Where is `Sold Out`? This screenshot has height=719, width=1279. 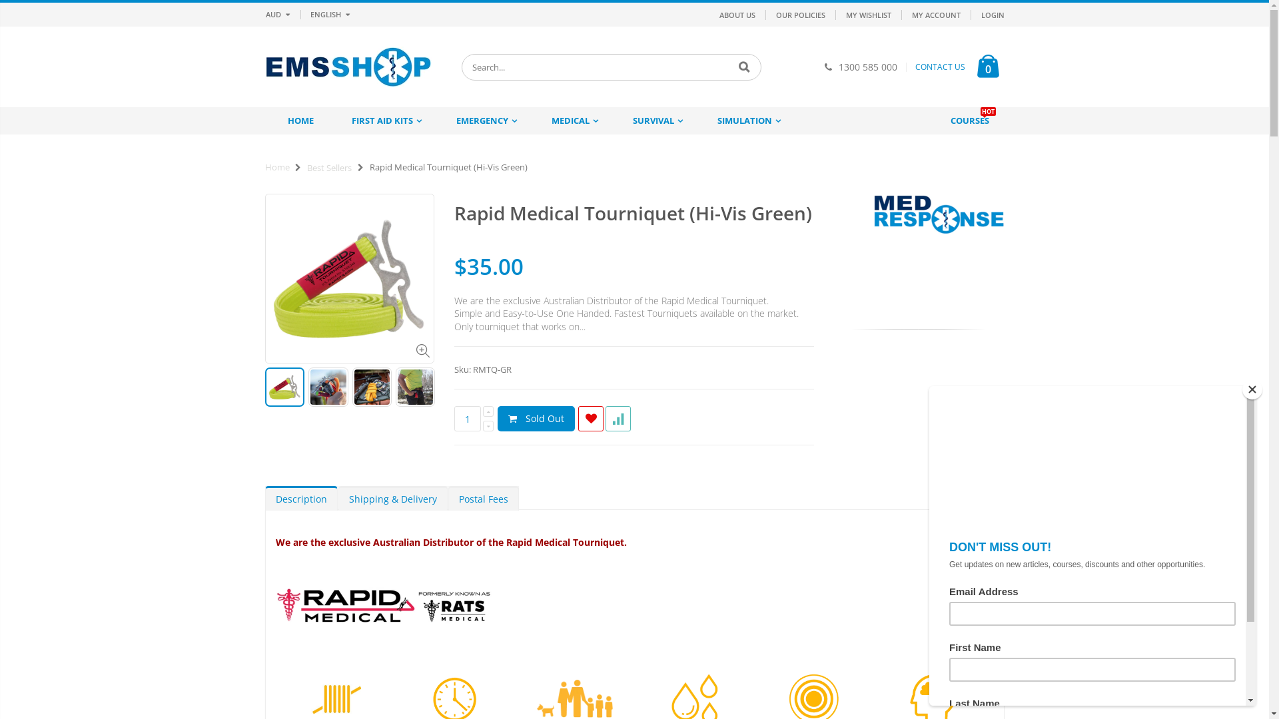 Sold Out is located at coordinates (536, 419).